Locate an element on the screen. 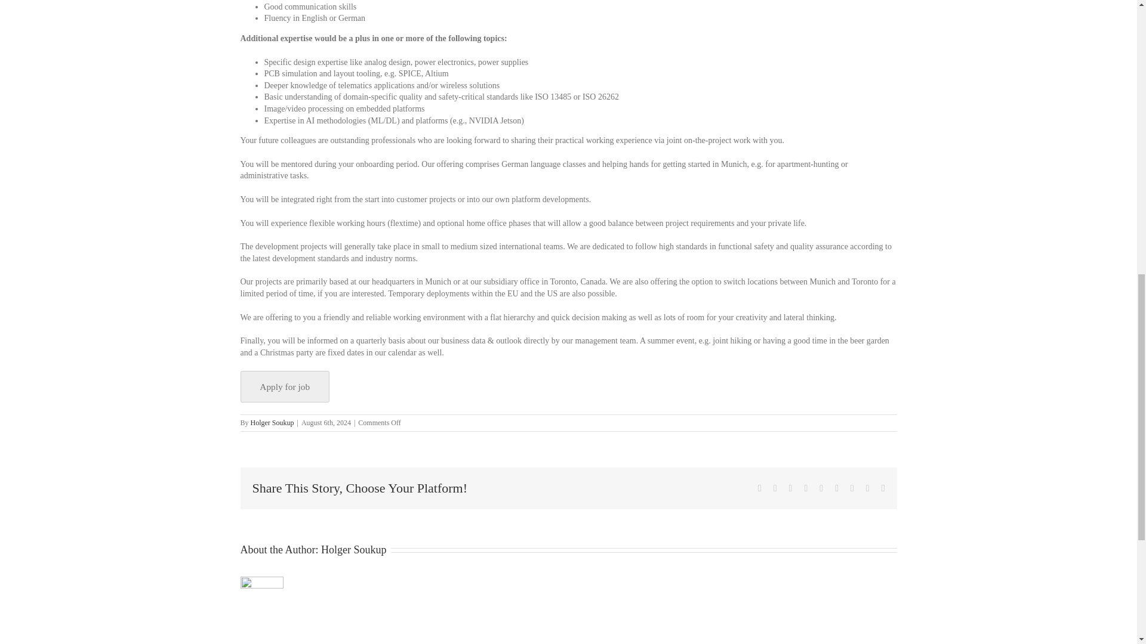 Image resolution: width=1146 pixels, height=644 pixels. Posts by Holger Soukup is located at coordinates (353, 550).